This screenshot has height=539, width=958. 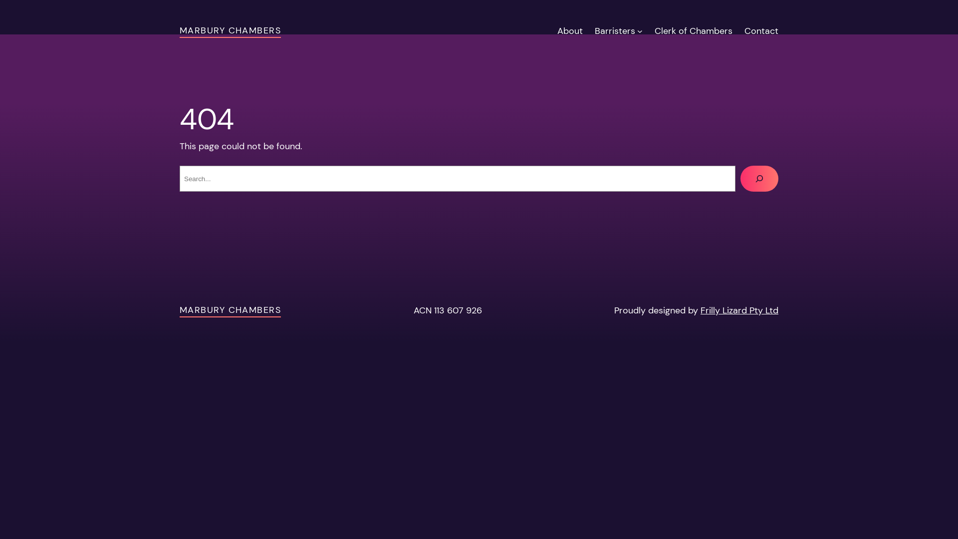 I want to click on MARBURY CHAMBERS, so click(x=231, y=310).